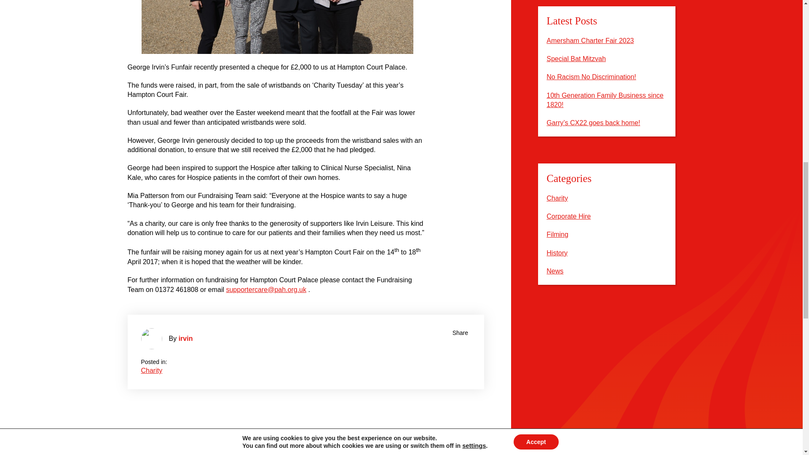 This screenshot has height=455, width=809. I want to click on Special Bat Mitzvah, so click(576, 58).